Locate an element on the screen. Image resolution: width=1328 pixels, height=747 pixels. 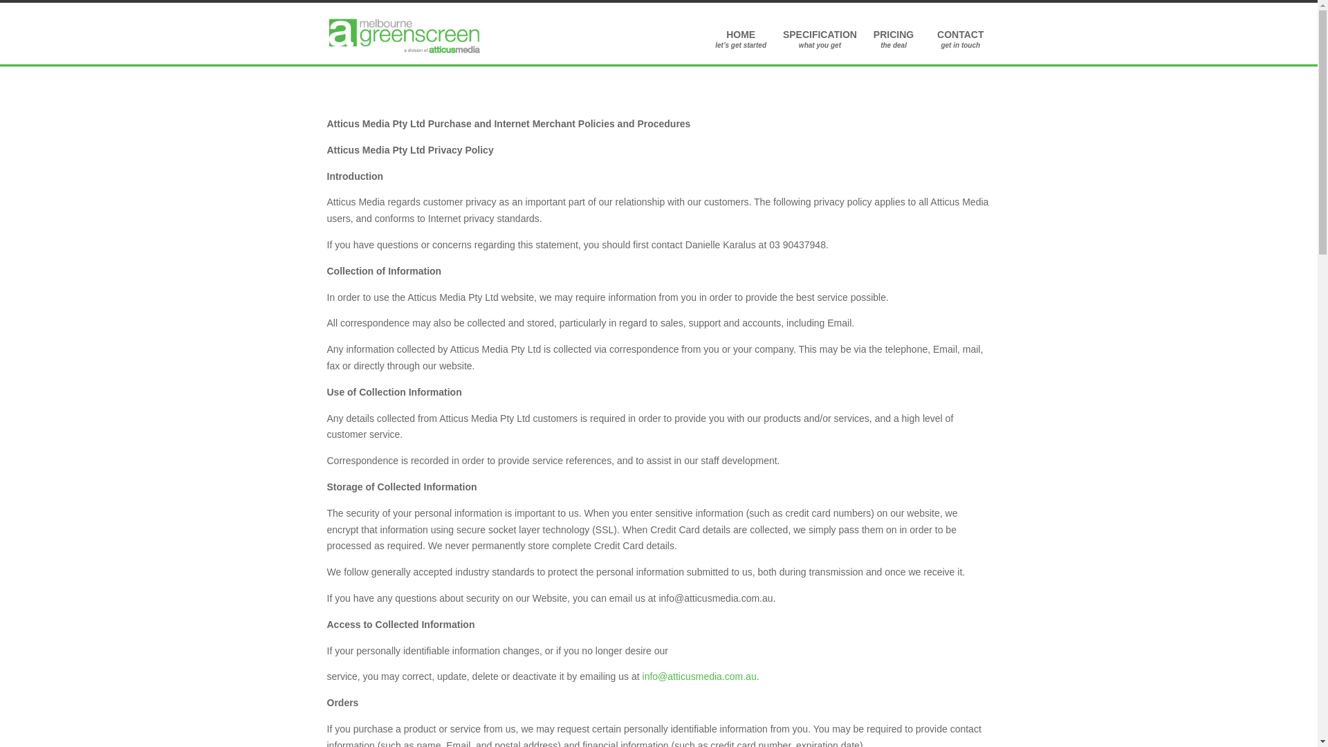
CONTACT
get in touch is located at coordinates (960, 39).